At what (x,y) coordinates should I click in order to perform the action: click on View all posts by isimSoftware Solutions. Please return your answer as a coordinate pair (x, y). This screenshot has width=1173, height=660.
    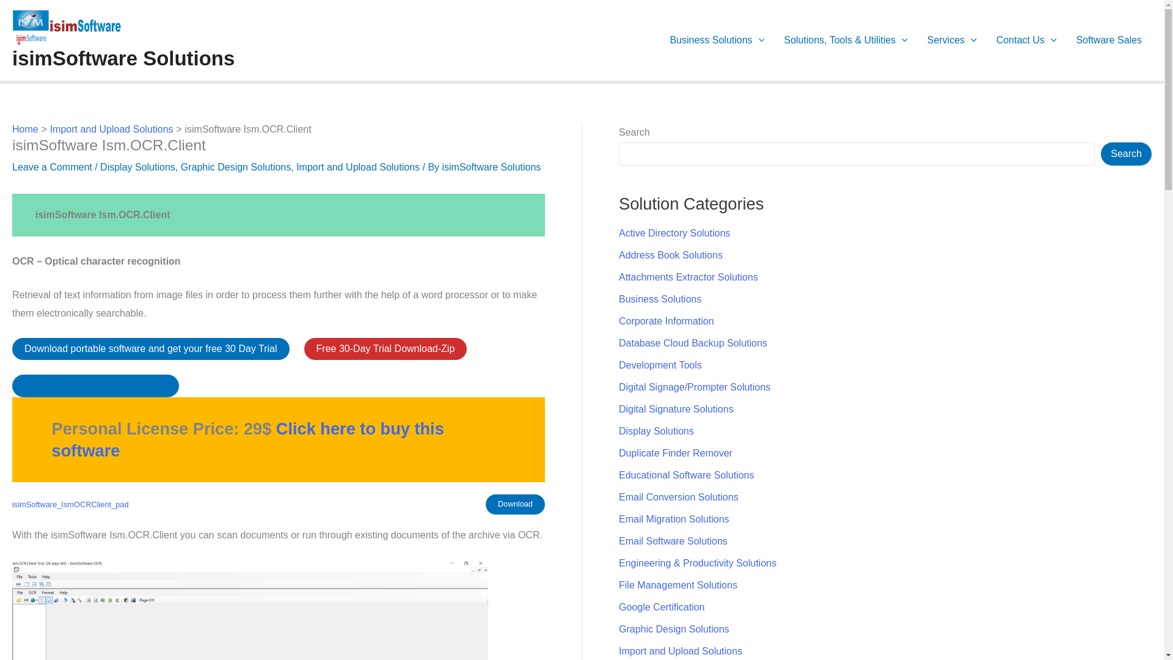
    Looking at the image, I should click on (491, 166).